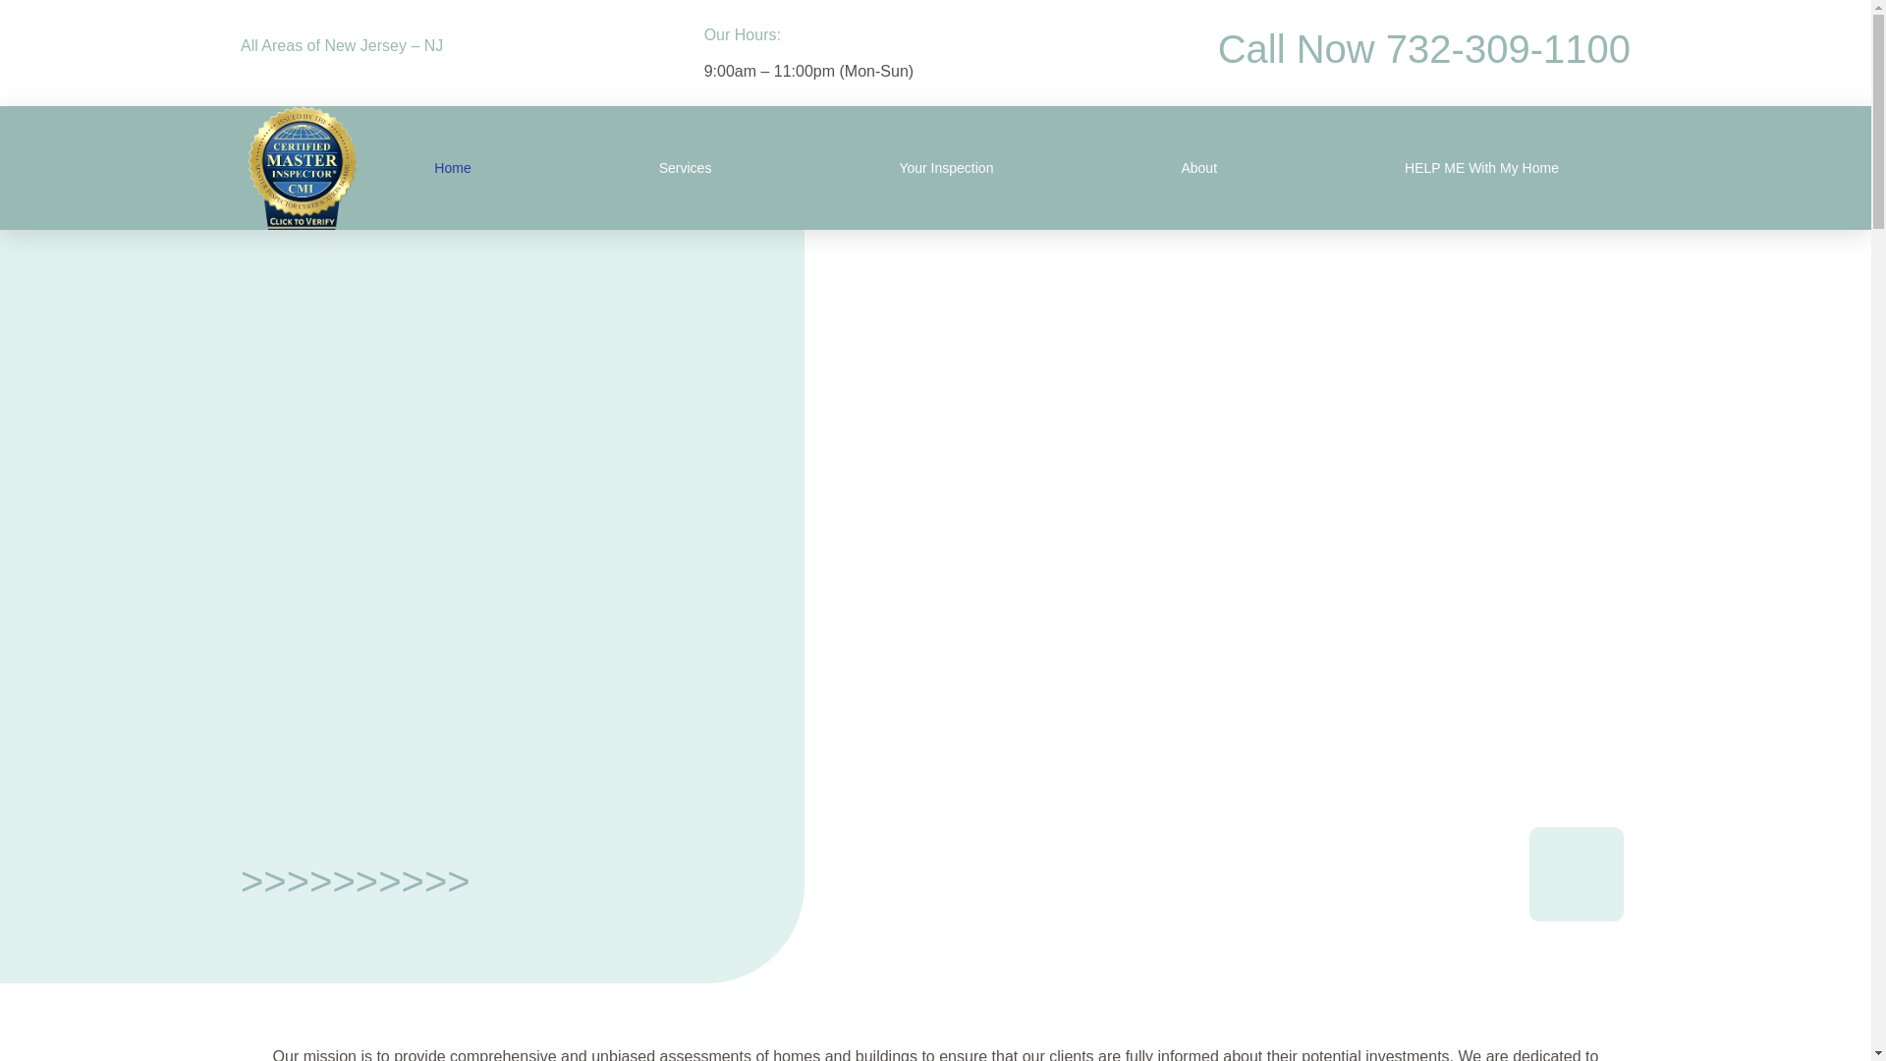  Describe the element at coordinates (1198, 168) in the screenshot. I see `About` at that location.